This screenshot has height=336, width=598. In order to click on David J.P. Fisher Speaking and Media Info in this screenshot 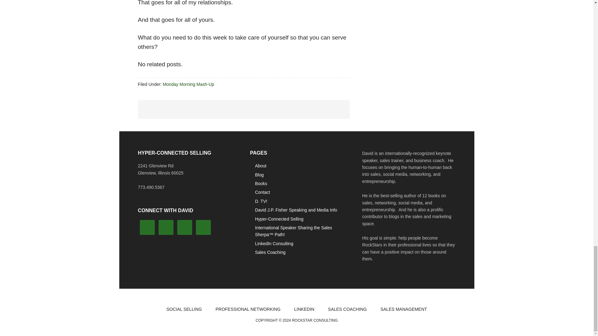, I will do `click(296, 210)`.